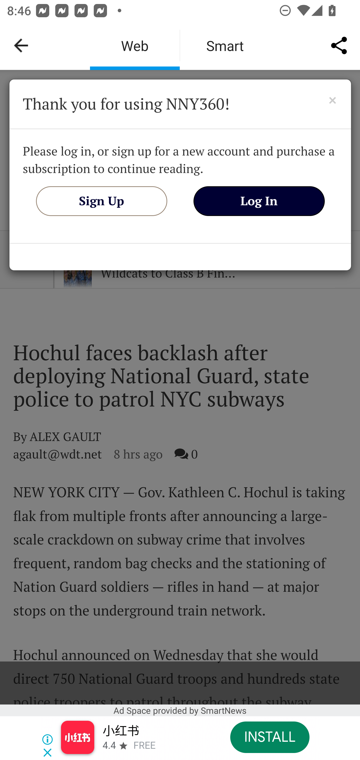 The width and height of the screenshot is (360, 760). What do you see at coordinates (135, 45) in the screenshot?
I see `Web` at bounding box center [135, 45].